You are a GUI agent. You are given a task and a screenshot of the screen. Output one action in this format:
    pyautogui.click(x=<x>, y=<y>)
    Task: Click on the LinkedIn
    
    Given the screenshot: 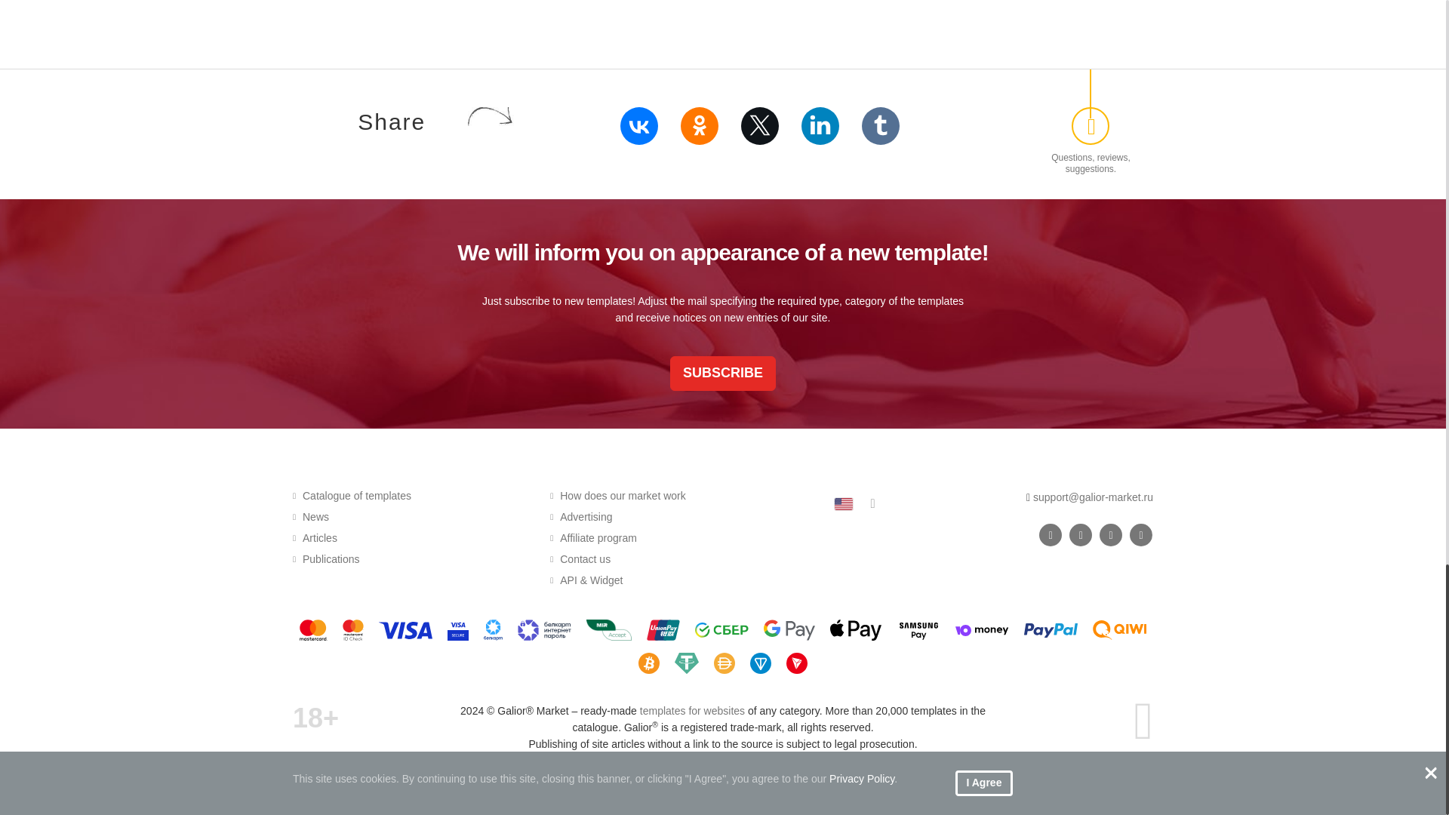 What is the action you would take?
    pyautogui.click(x=820, y=125)
    